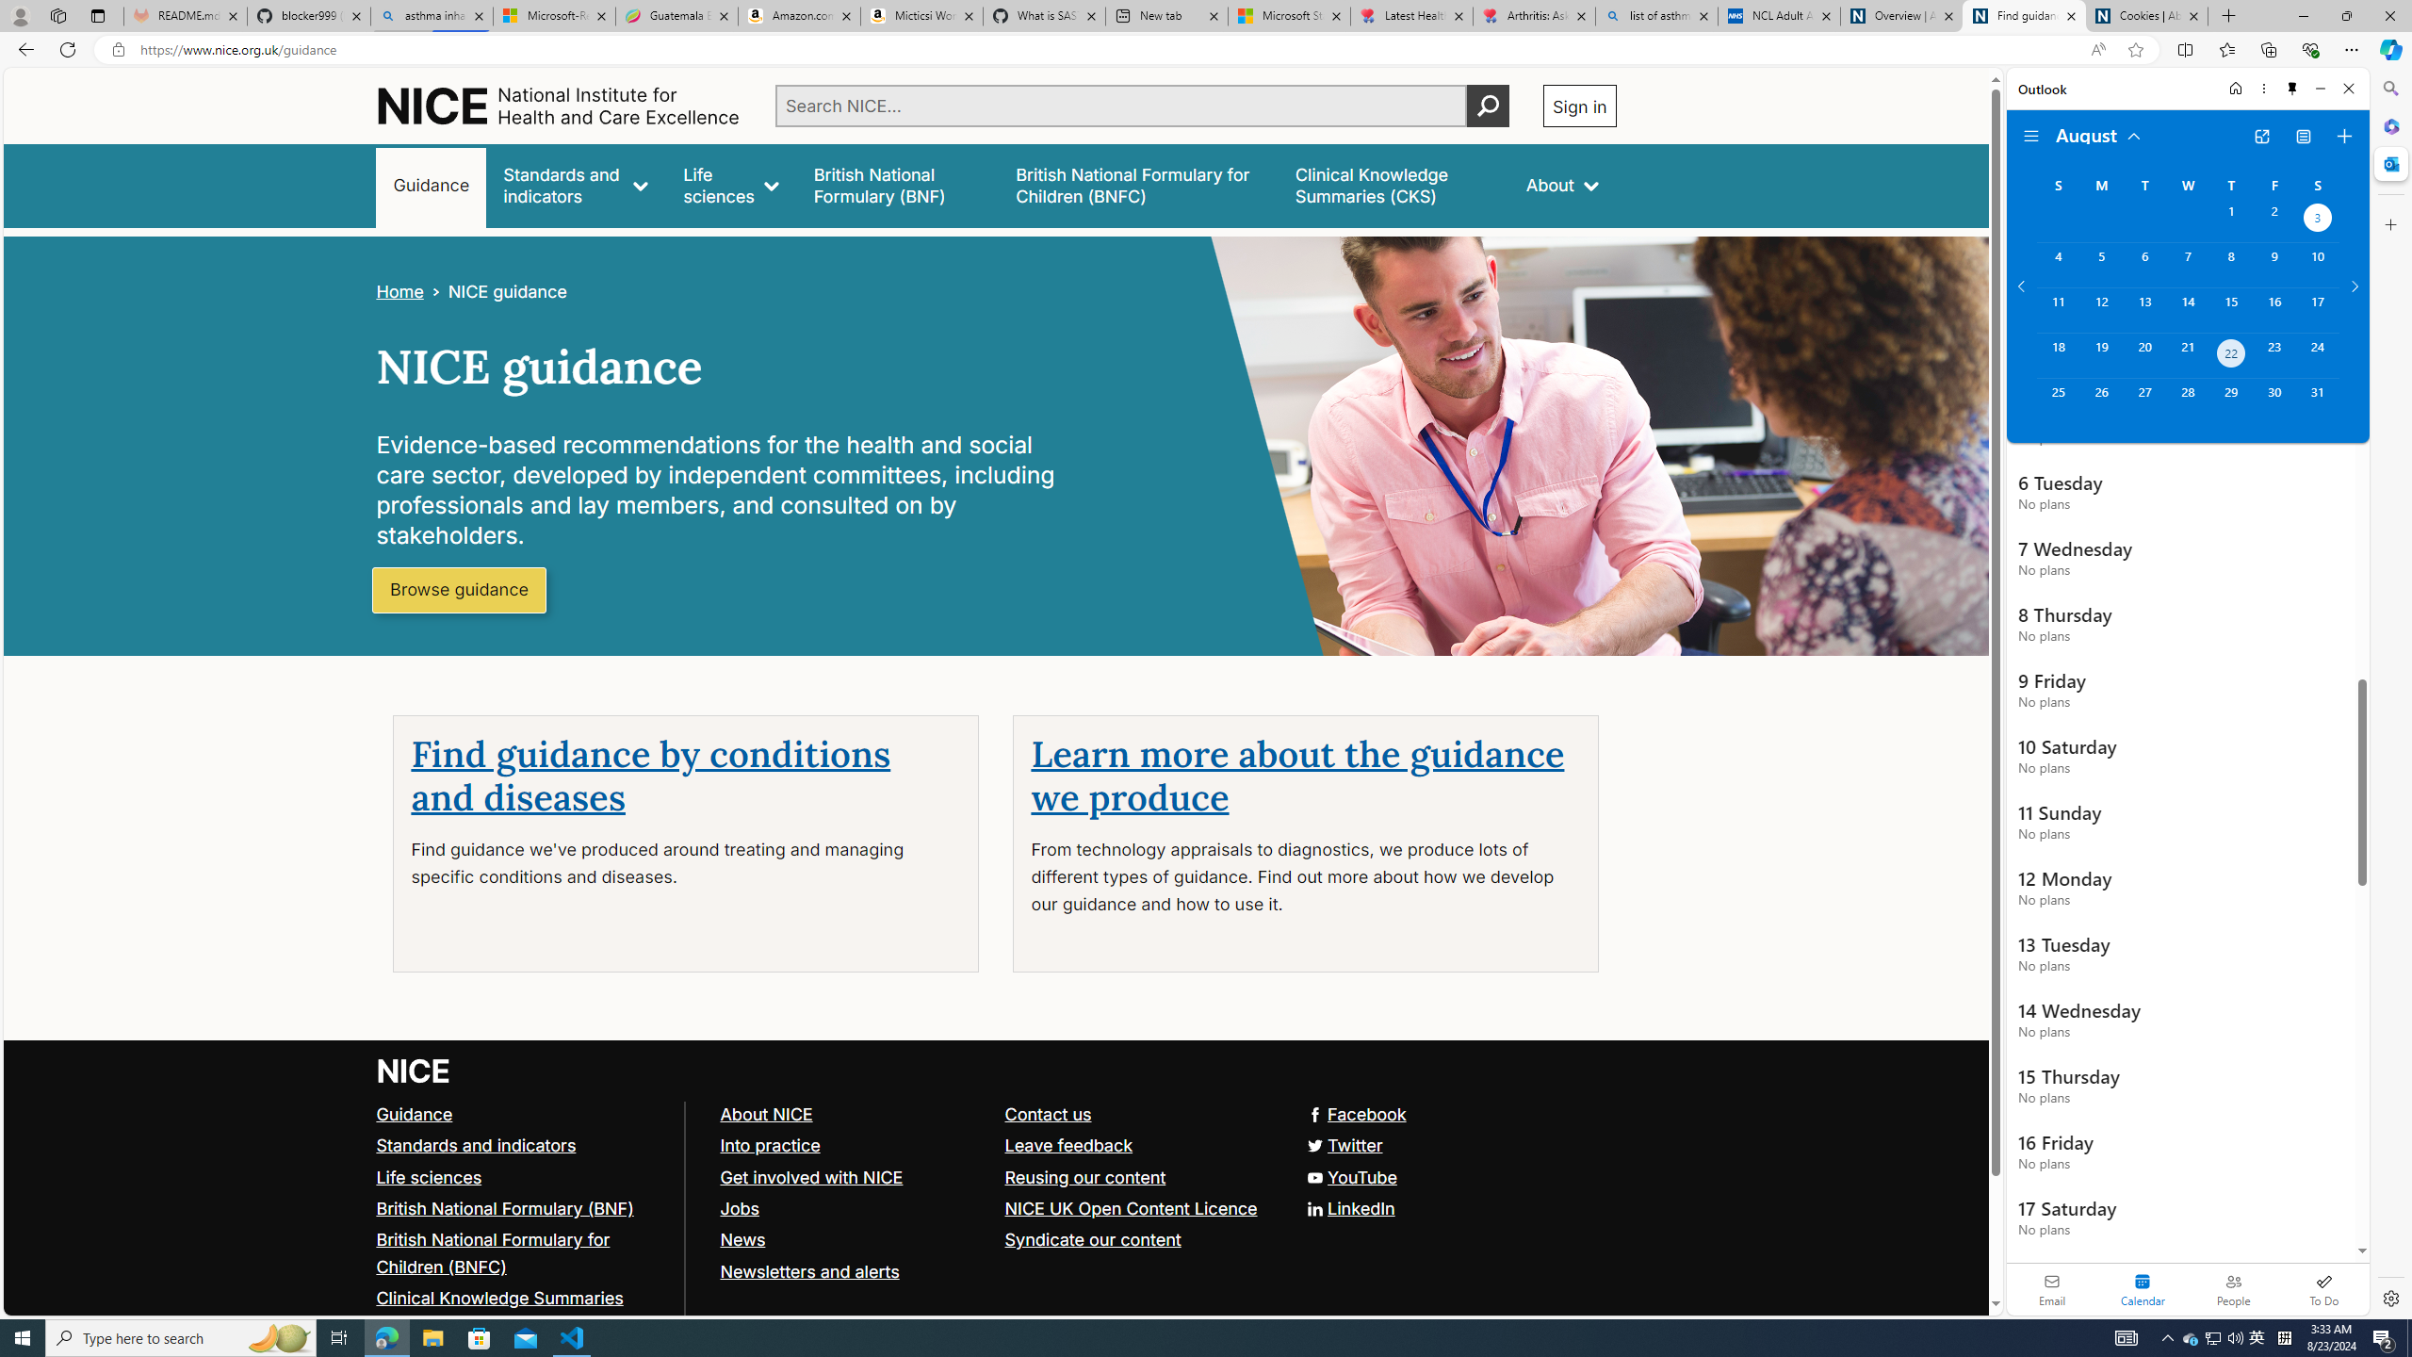 This screenshot has height=1357, width=2412. Describe the element at coordinates (742, 1239) in the screenshot. I see `News` at that location.